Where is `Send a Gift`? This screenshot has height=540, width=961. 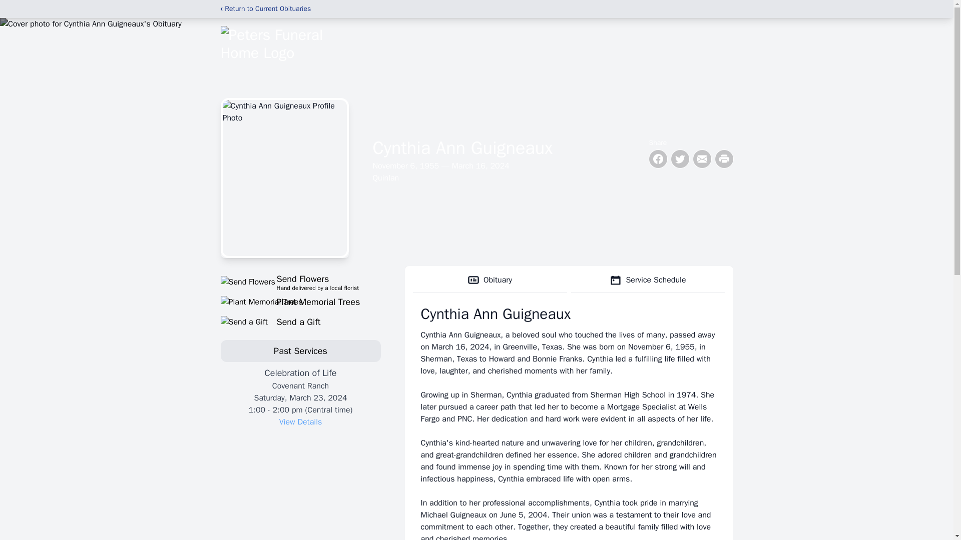 Send a Gift is located at coordinates (300, 422).